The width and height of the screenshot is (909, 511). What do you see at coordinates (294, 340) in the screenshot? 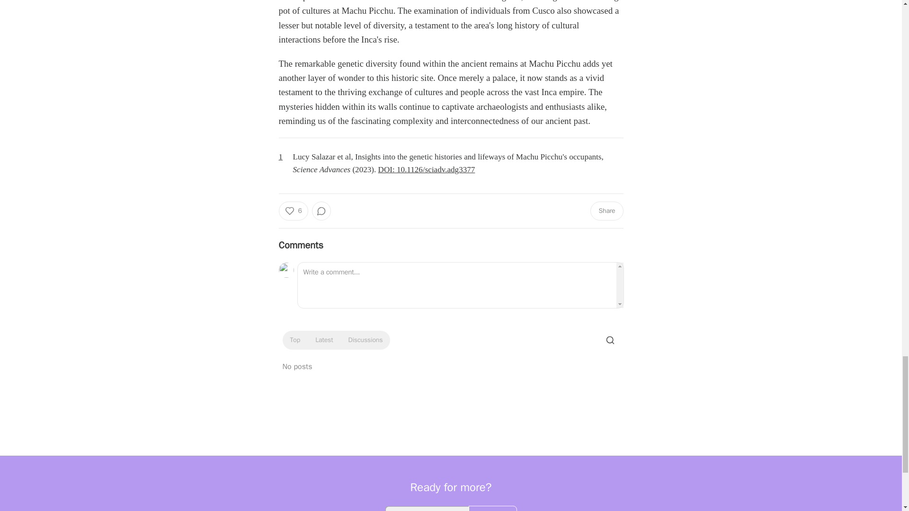
I see `Top` at bounding box center [294, 340].